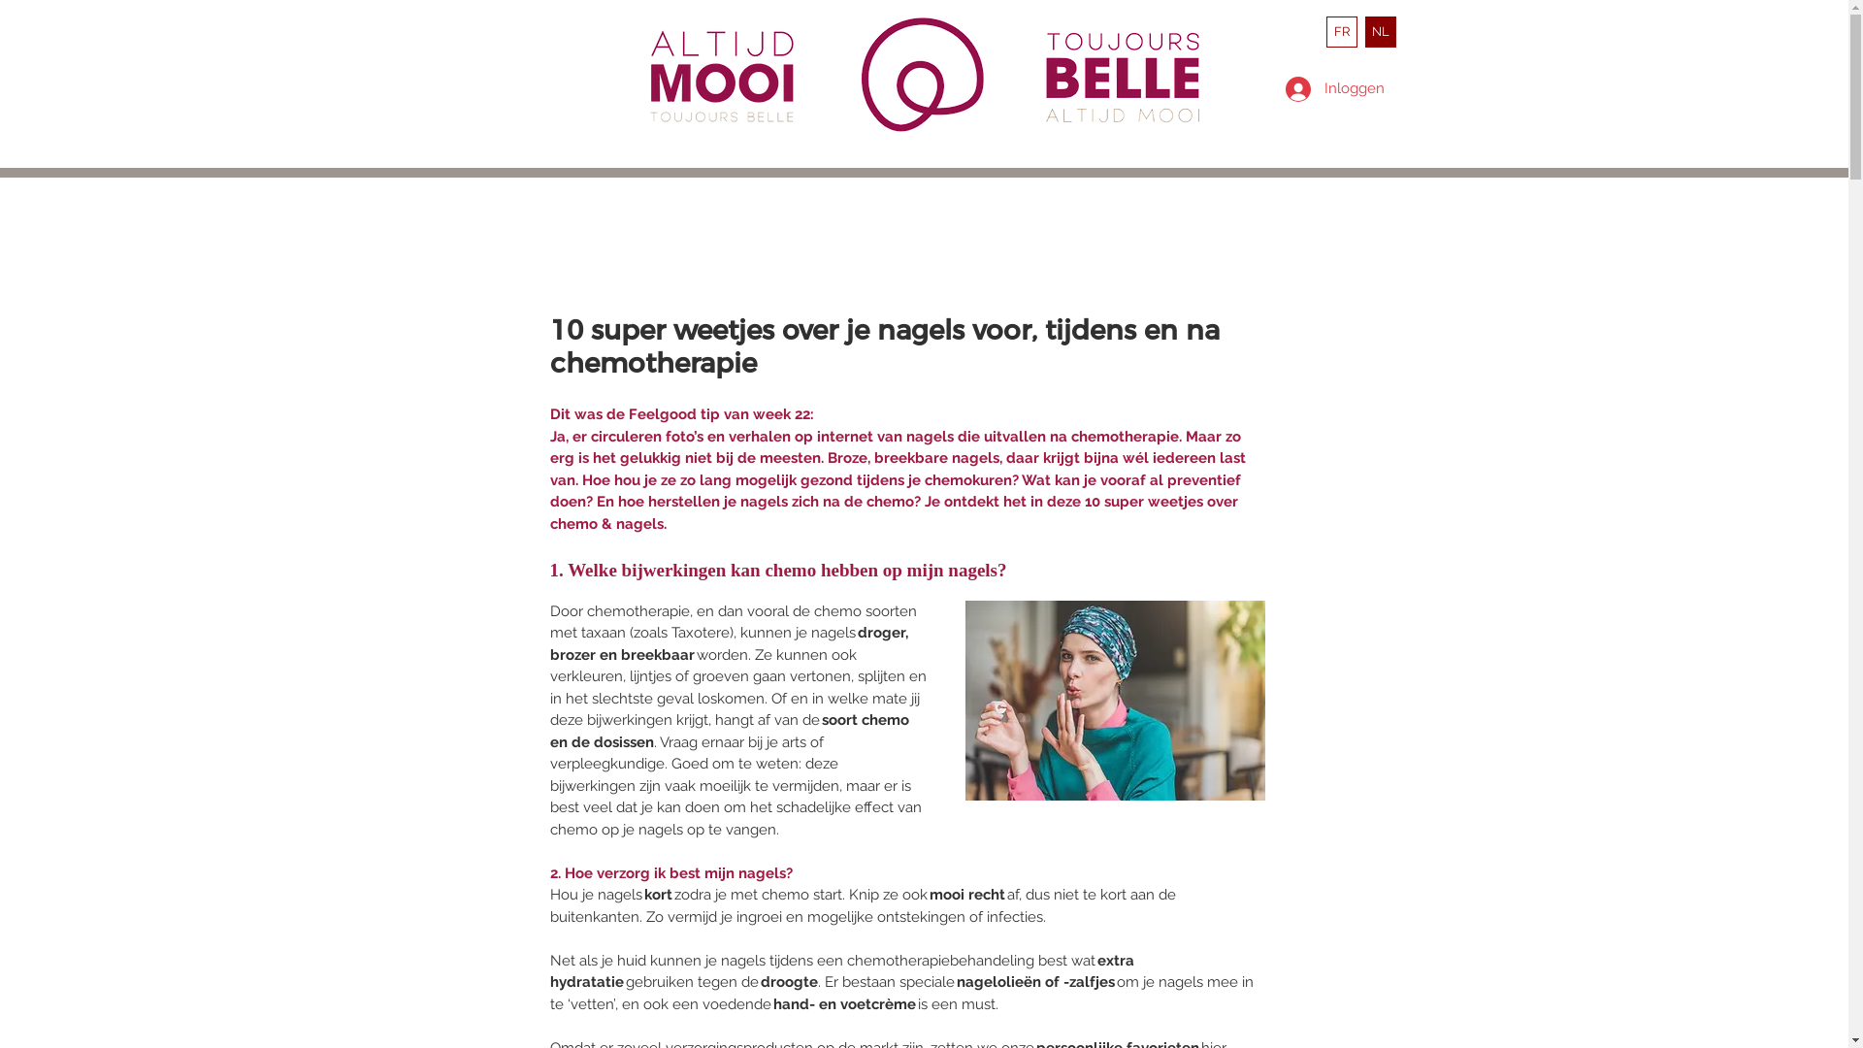 This screenshot has width=1863, height=1048. What do you see at coordinates (1128, 78) in the screenshot?
I see `ALTIJDMOOI_FRLOGO_HRES_edited_edited.png` at bounding box center [1128, 78].